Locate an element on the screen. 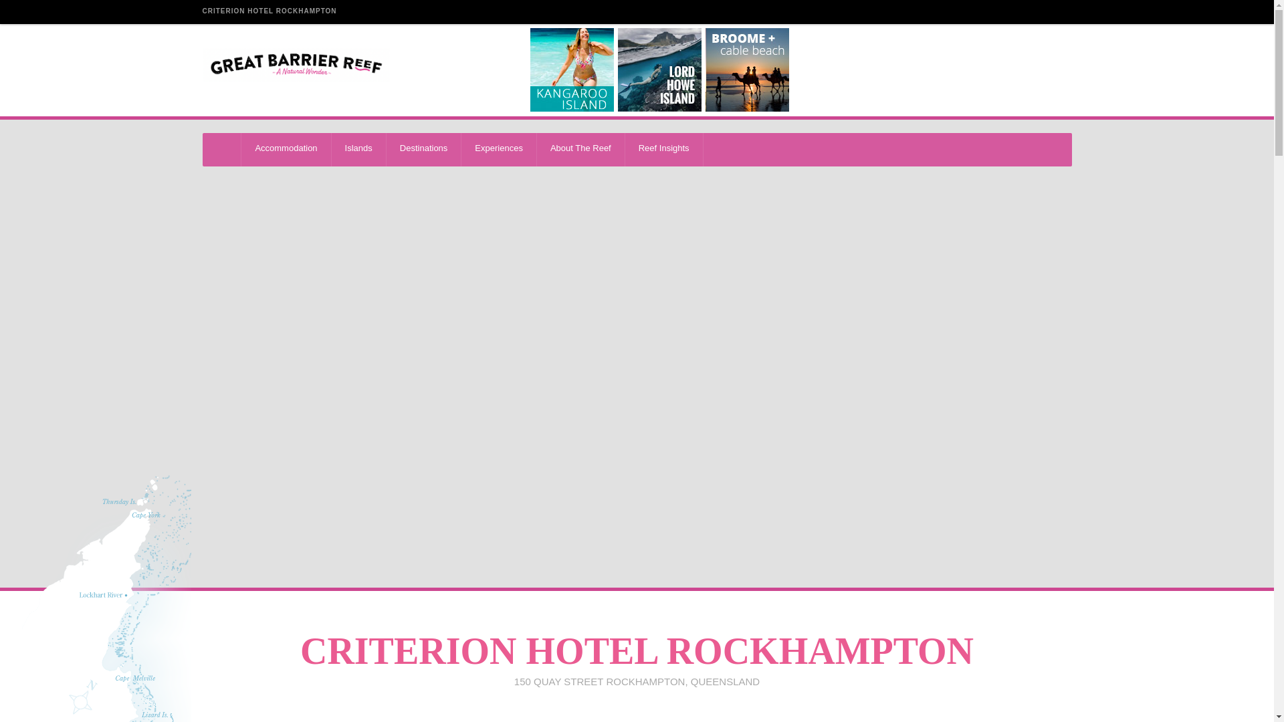  Kimberley Australia is located at coordinates (746, 70).